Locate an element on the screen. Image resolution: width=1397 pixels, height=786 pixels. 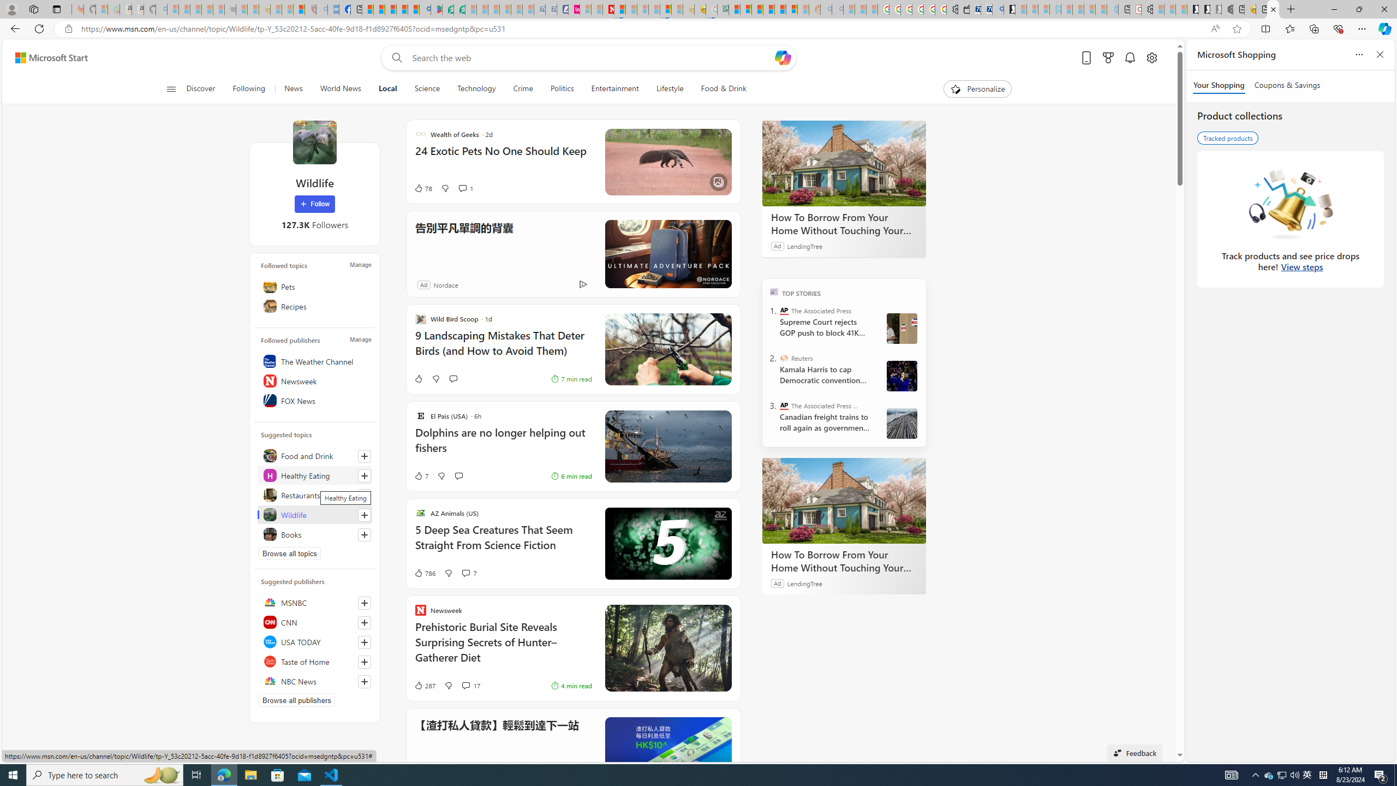
MSNBC is located at coordinates (314, 603).